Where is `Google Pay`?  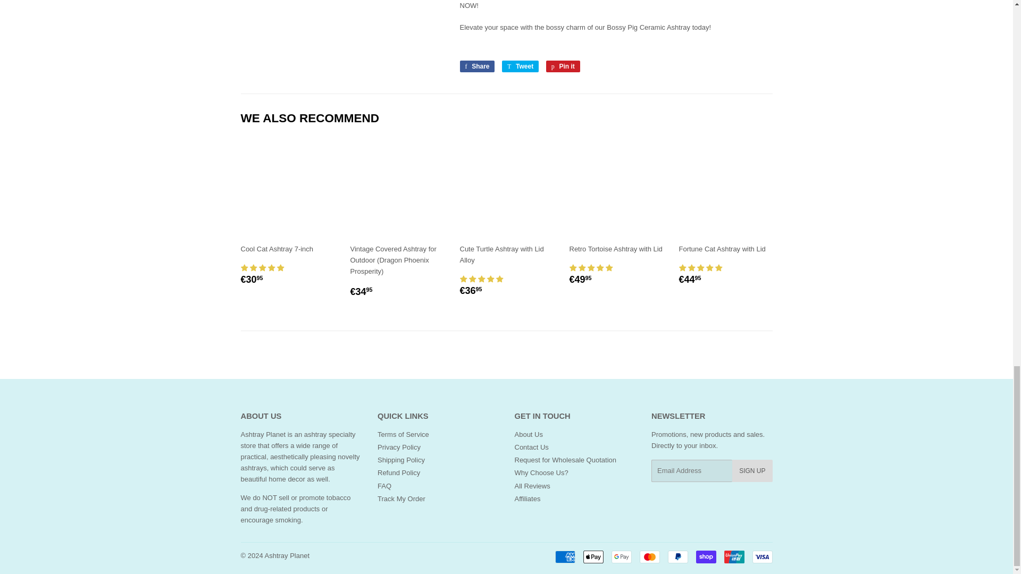 Google Pay is located at coordinates (622, 556).